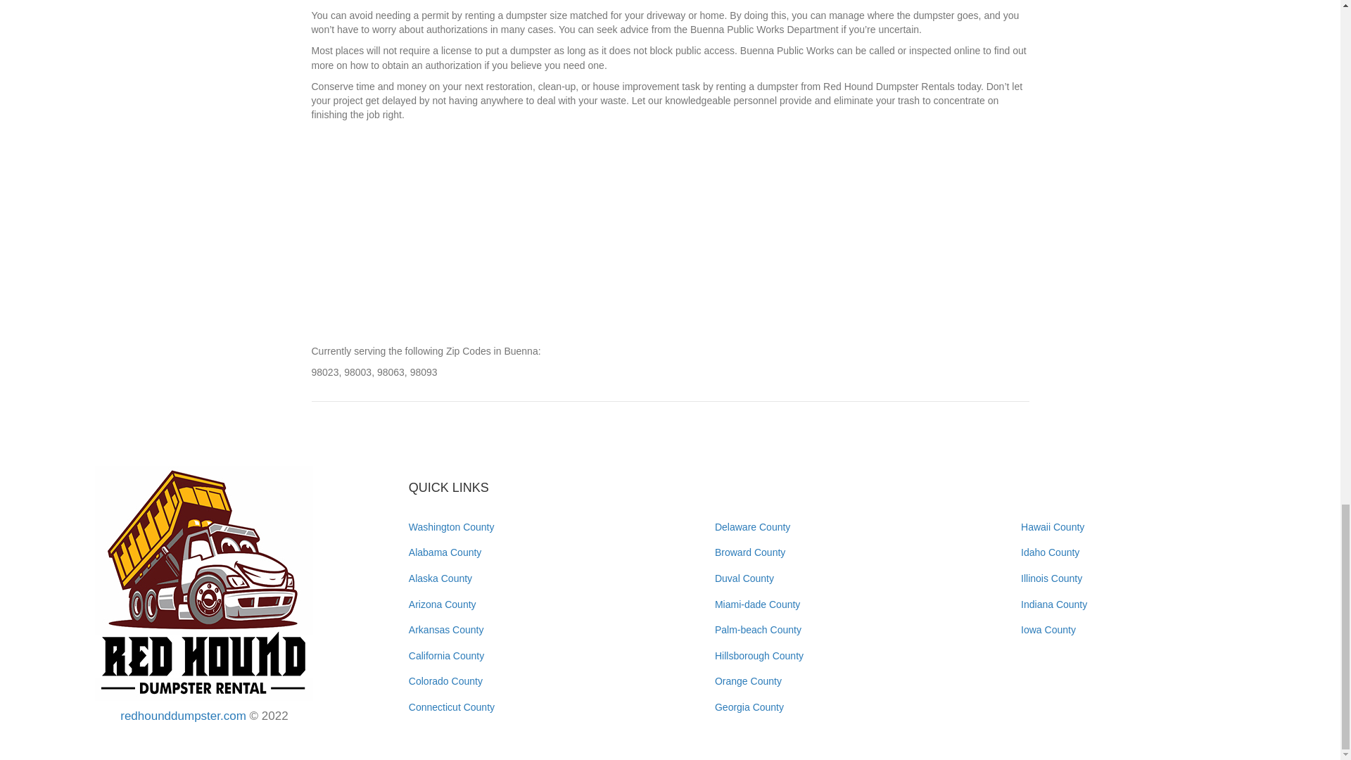 The height and width of the screenshot is (760, 1351). What do you see at coordinates (204, 583) in the screenshot?
I see `redhounddumpster` at bounding box center [204, 583].